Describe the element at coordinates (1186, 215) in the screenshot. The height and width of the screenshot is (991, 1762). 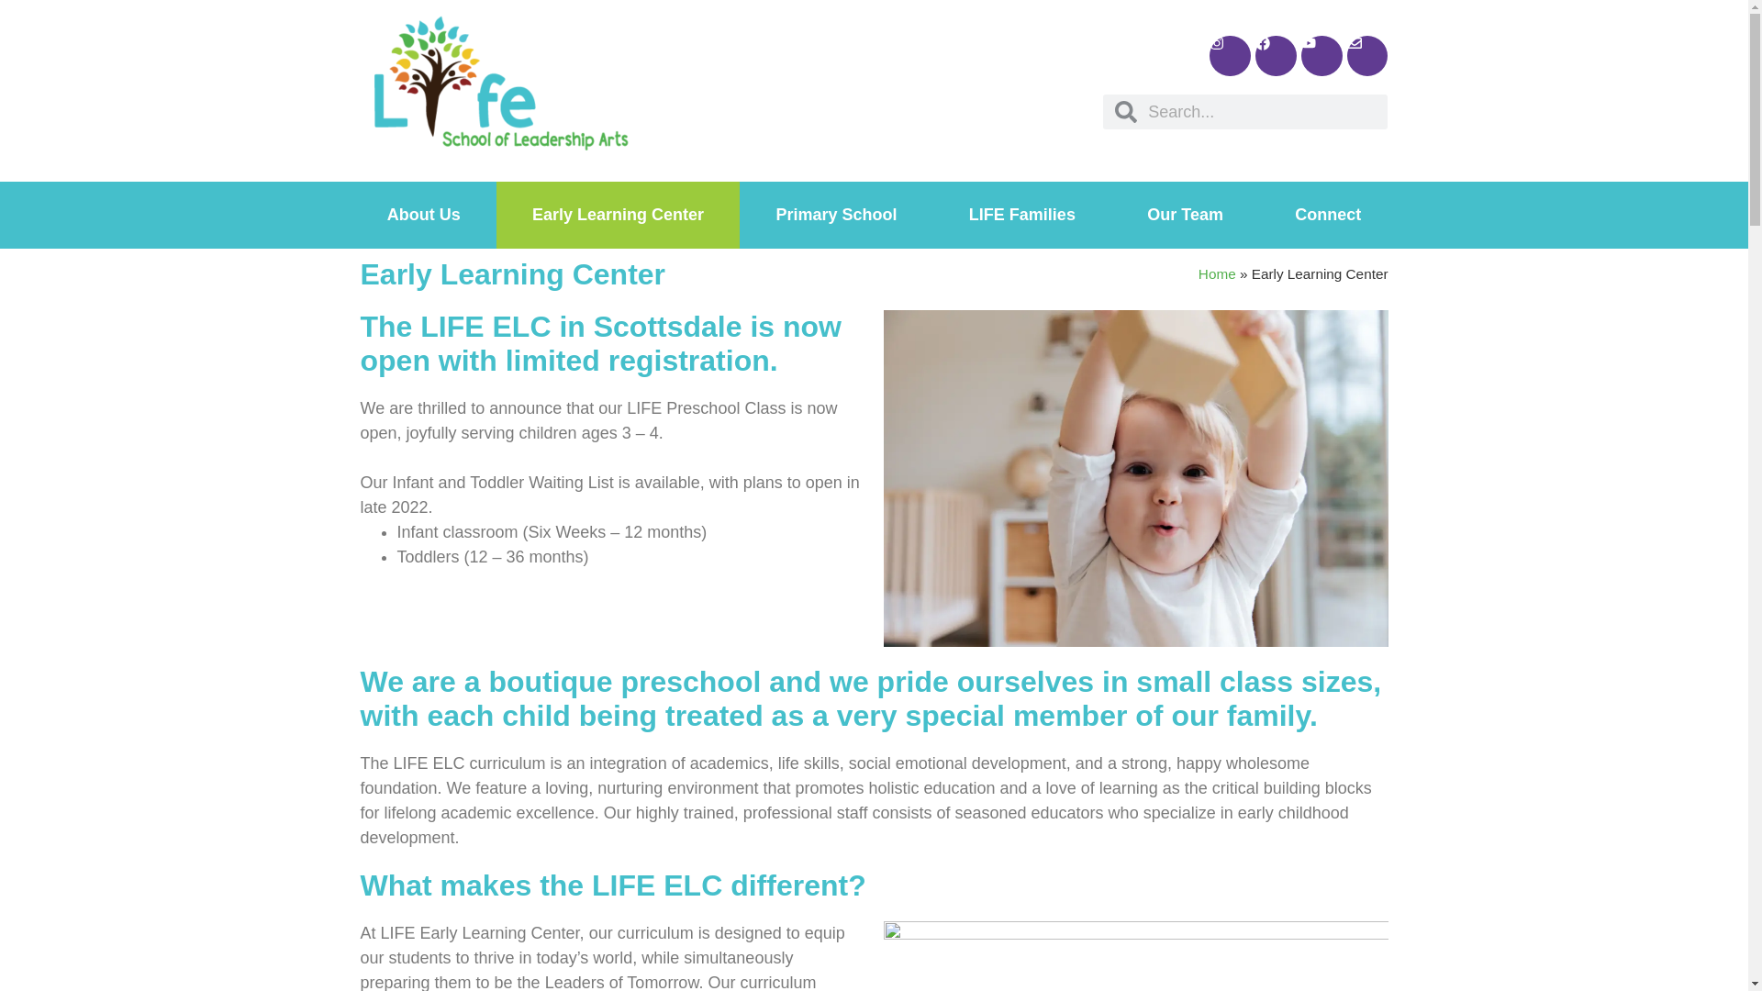
I see `Our Team` at that location.